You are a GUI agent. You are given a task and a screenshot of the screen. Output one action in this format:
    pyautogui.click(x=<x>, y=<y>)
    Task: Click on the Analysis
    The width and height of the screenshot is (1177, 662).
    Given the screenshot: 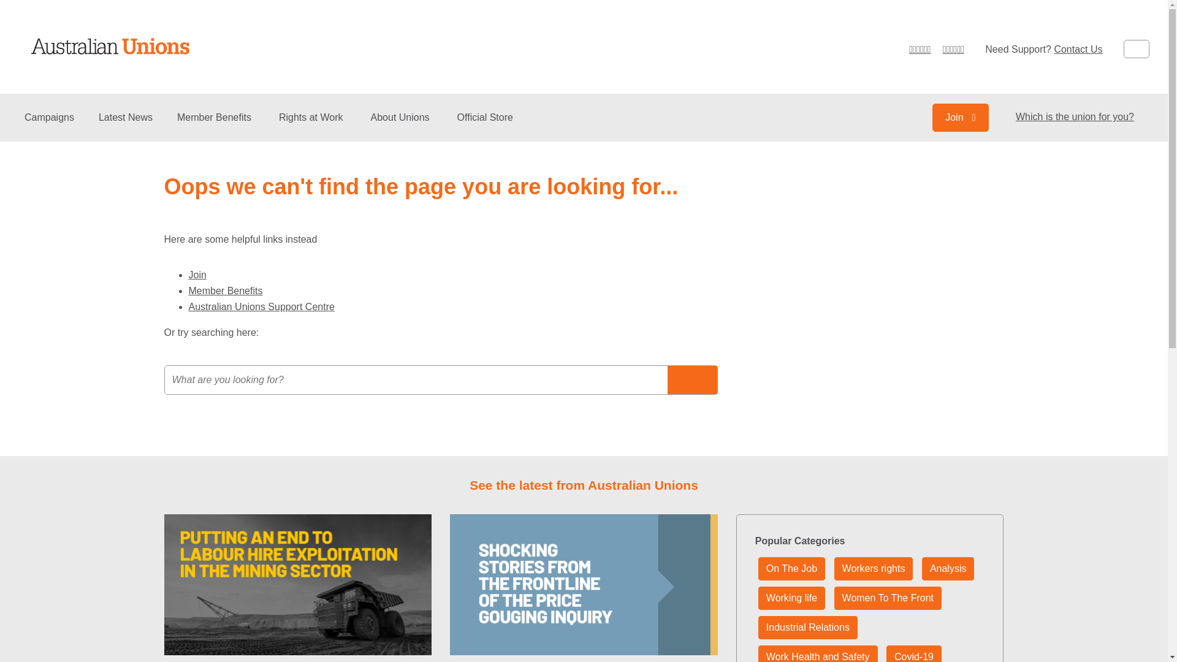 What is the action you would take?
    pyautogui.click(x=948, y=569)
    